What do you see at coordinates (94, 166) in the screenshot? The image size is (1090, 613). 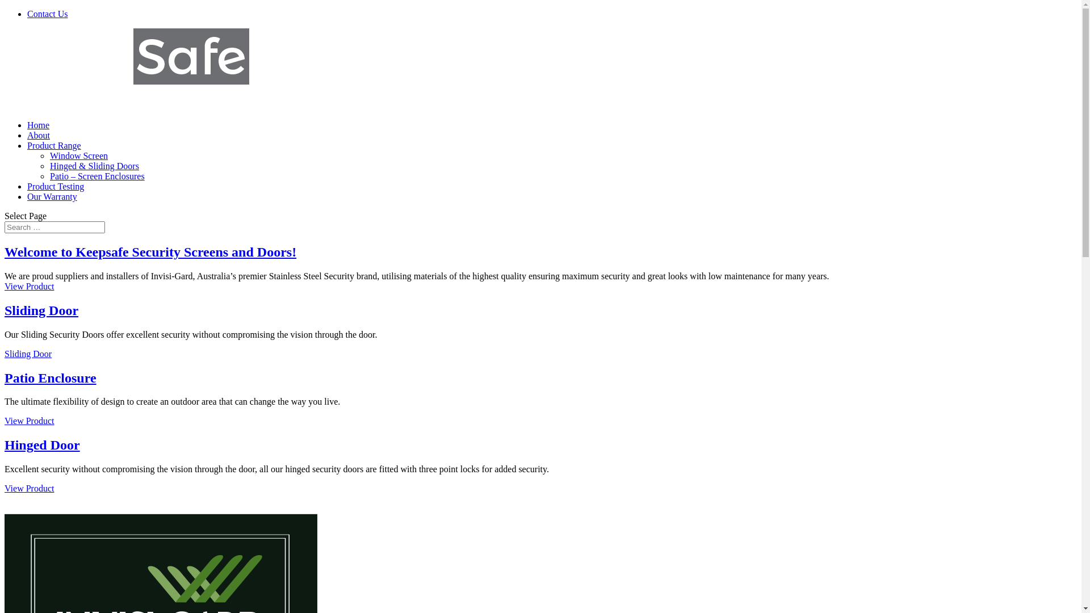 I see `Hinged & Sliding Doors` at bounding box center [94, 166].